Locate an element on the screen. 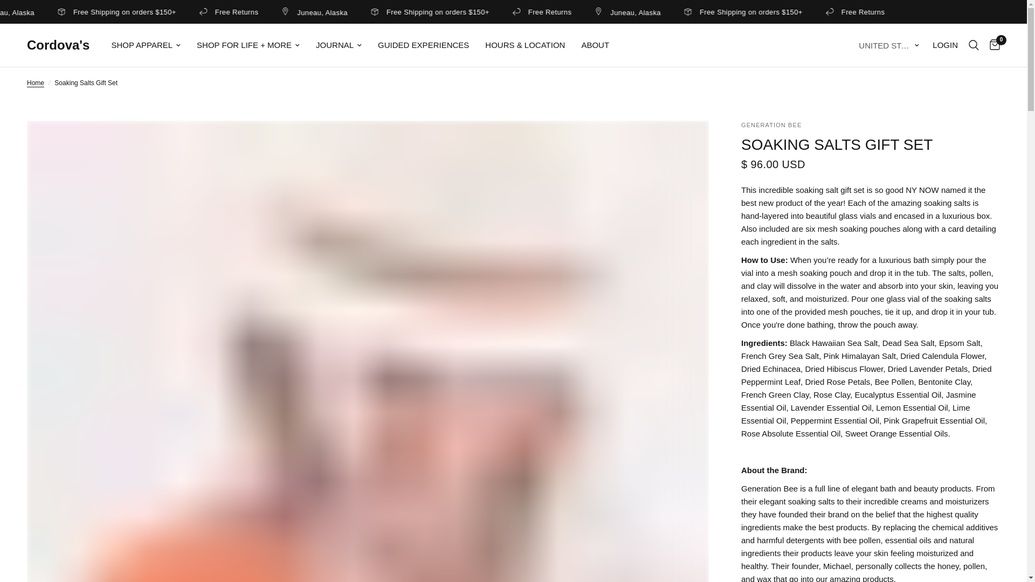 This screenshot has height=582, width=1035. Juneau, Alaska is located at coordinates (66, 12).